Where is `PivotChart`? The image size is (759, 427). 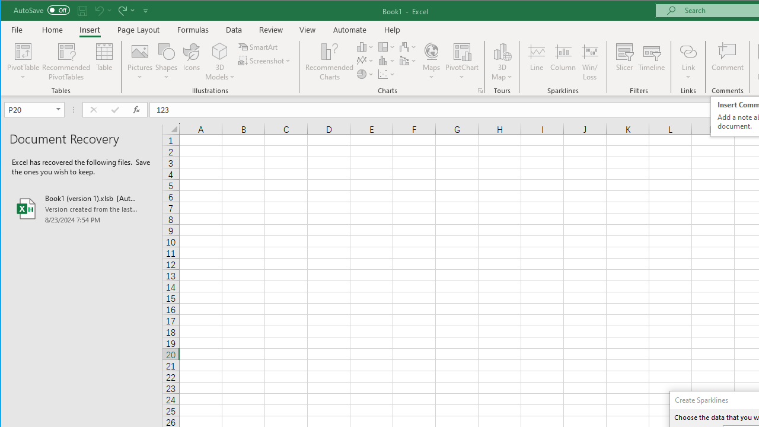
PivotChart is located at coordinates (462, 51).